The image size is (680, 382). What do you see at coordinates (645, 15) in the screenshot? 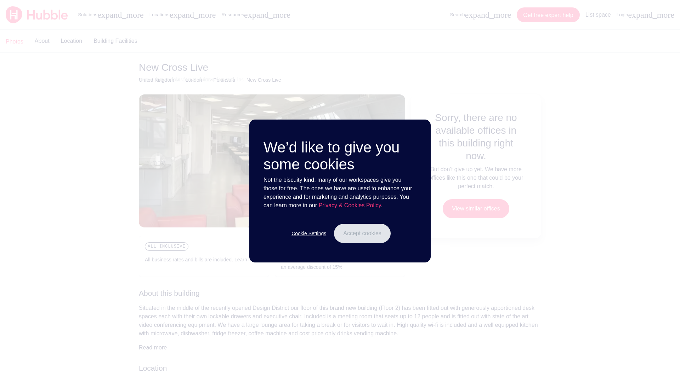
I see `open Login menu` at bounding box center [645, 15].